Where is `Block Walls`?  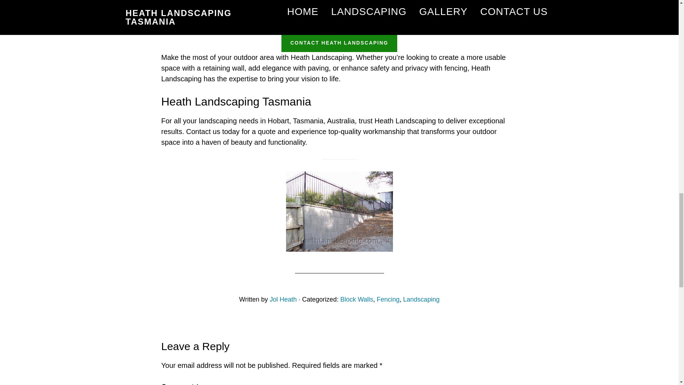 Block Walls is located at coordinates (356, 299).